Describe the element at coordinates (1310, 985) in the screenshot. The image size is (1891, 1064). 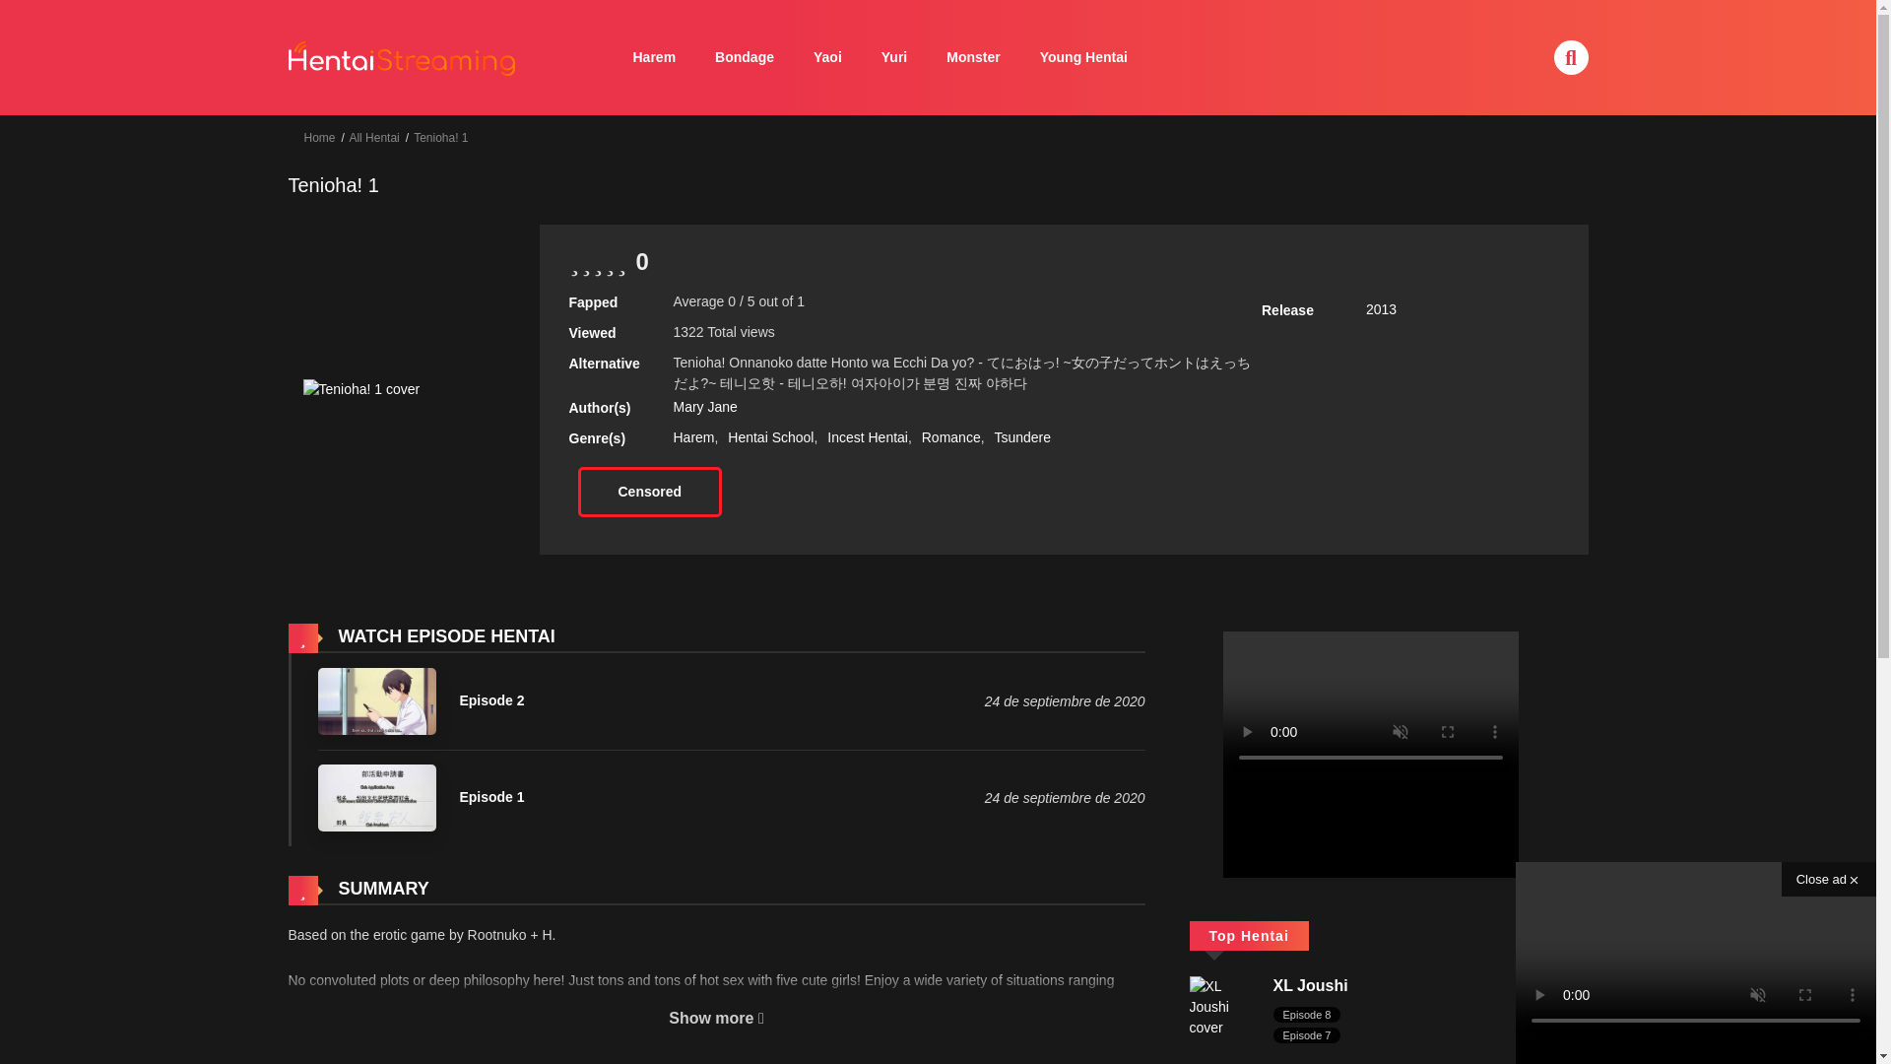
I see `XL Joushi` at that location.